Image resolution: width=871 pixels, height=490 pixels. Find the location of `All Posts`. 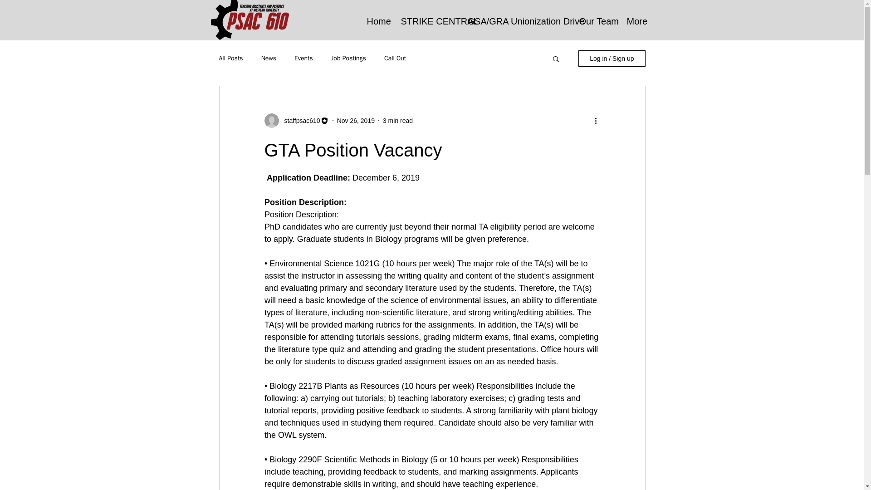

All Posts is located at coordinates (230, 58).